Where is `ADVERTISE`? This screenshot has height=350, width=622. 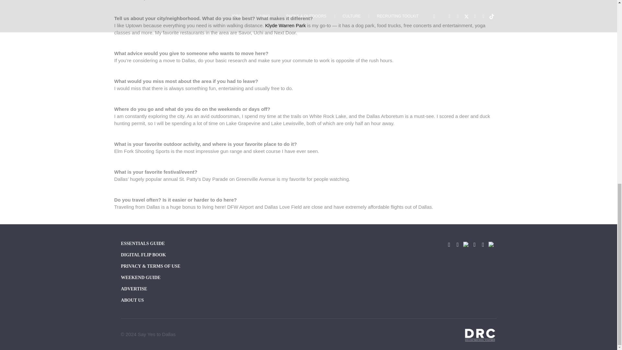
ADVERTISE is located at coordinates (179, 290).